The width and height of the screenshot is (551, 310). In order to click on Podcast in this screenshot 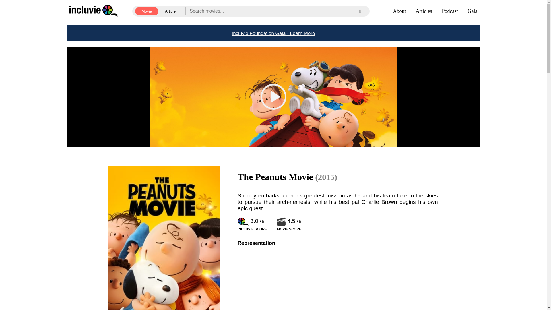, I will do `click(450, 11)`.